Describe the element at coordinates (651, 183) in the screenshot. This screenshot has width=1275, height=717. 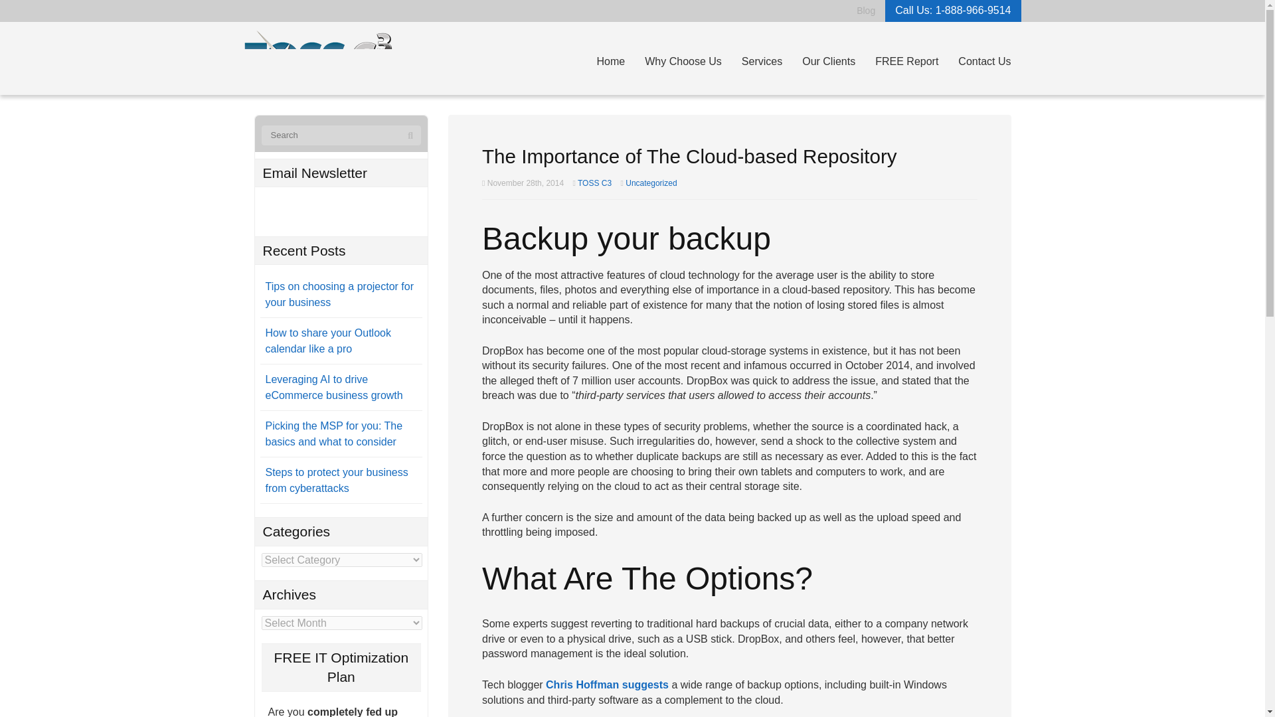
I see `Uncategorized` at that location.